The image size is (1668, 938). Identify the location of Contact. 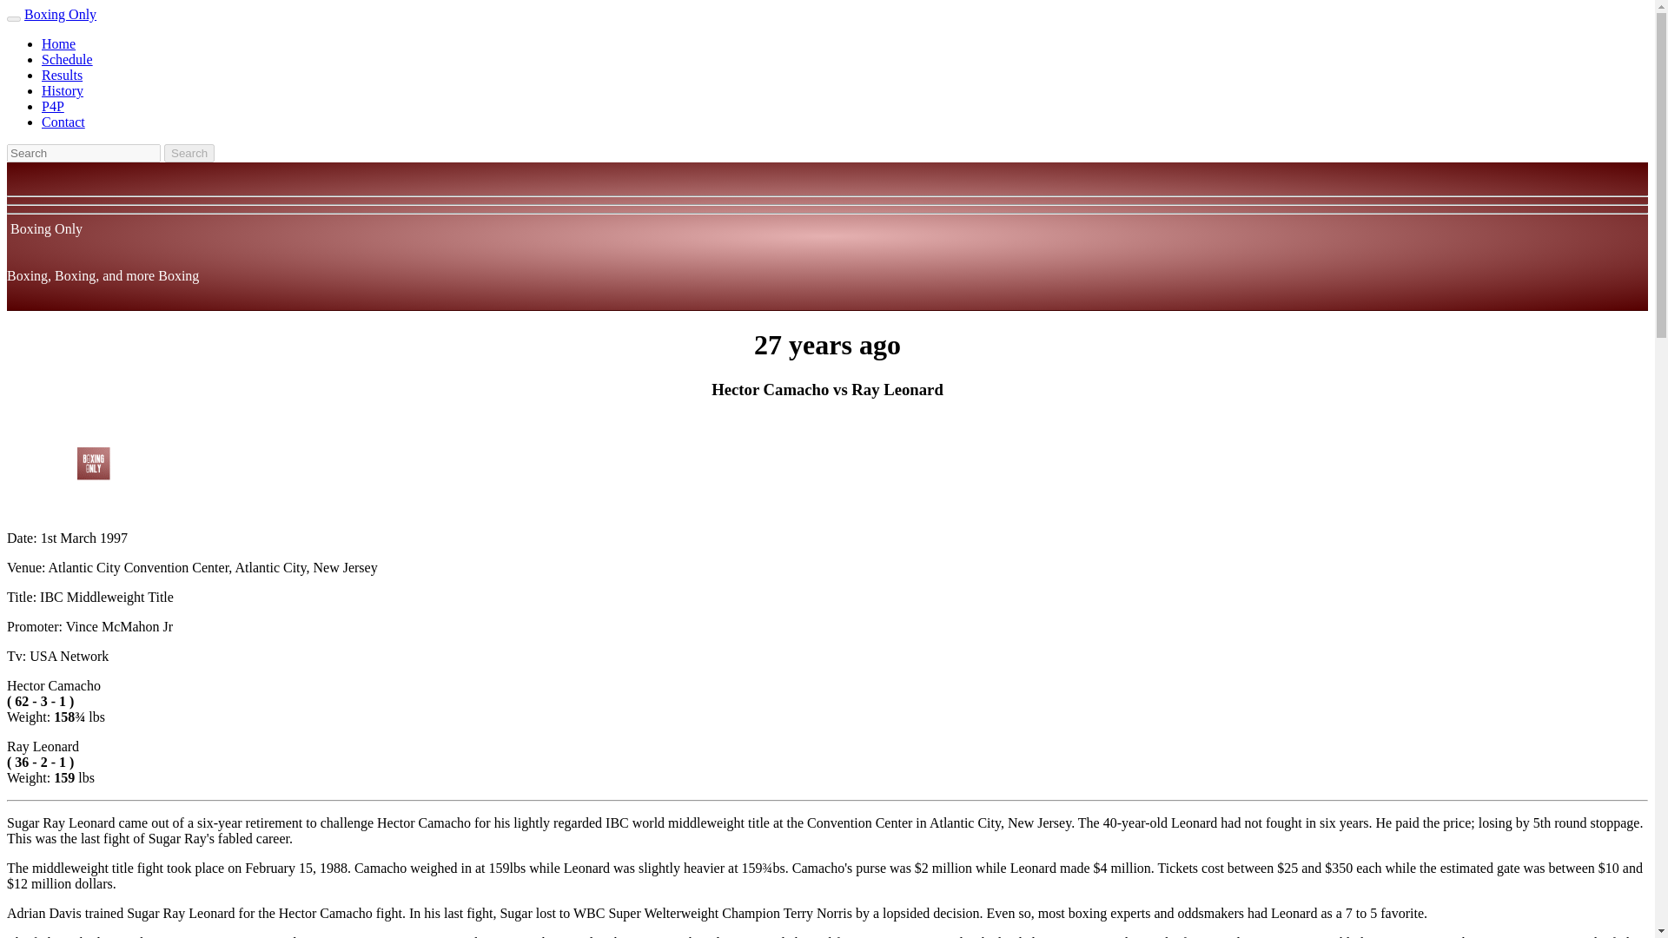
(63, 122).